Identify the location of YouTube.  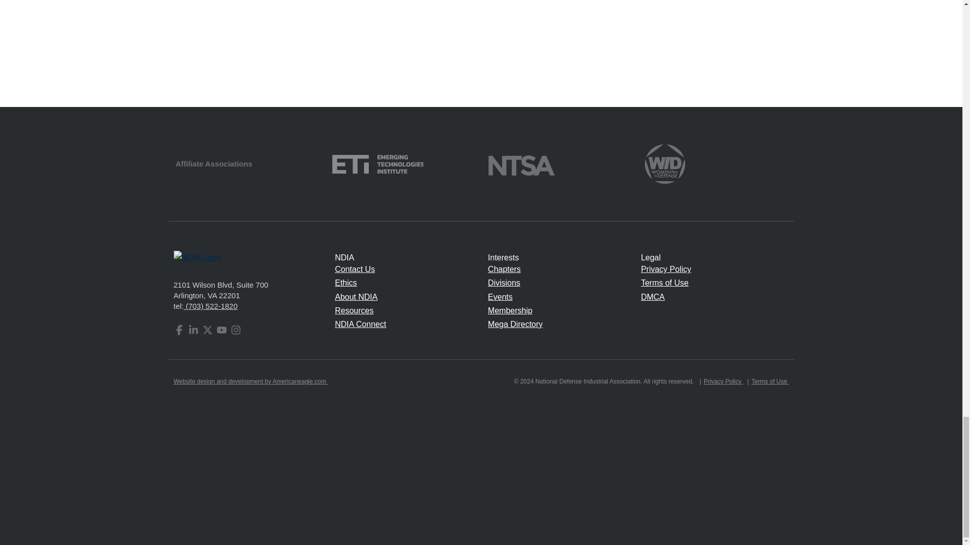
(221, 330).